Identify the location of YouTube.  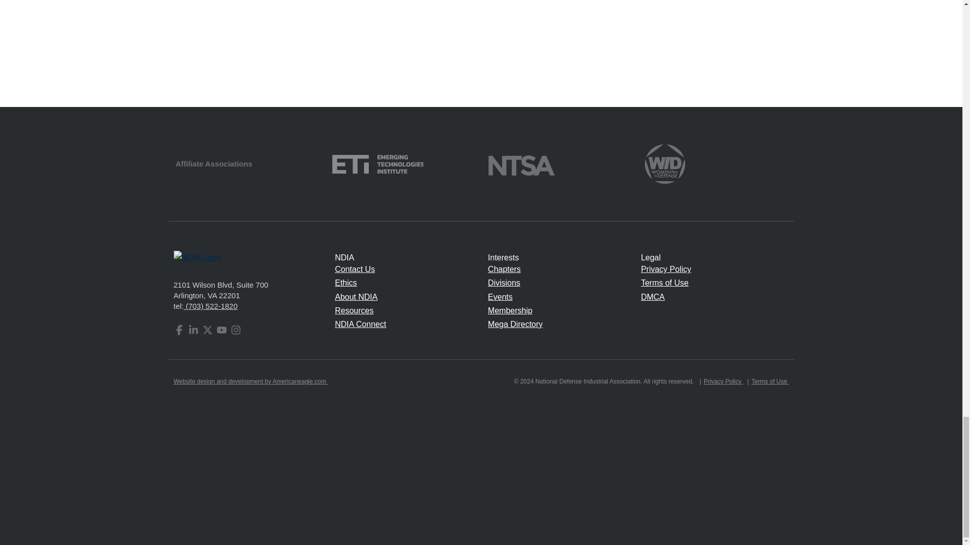
(221, 330).